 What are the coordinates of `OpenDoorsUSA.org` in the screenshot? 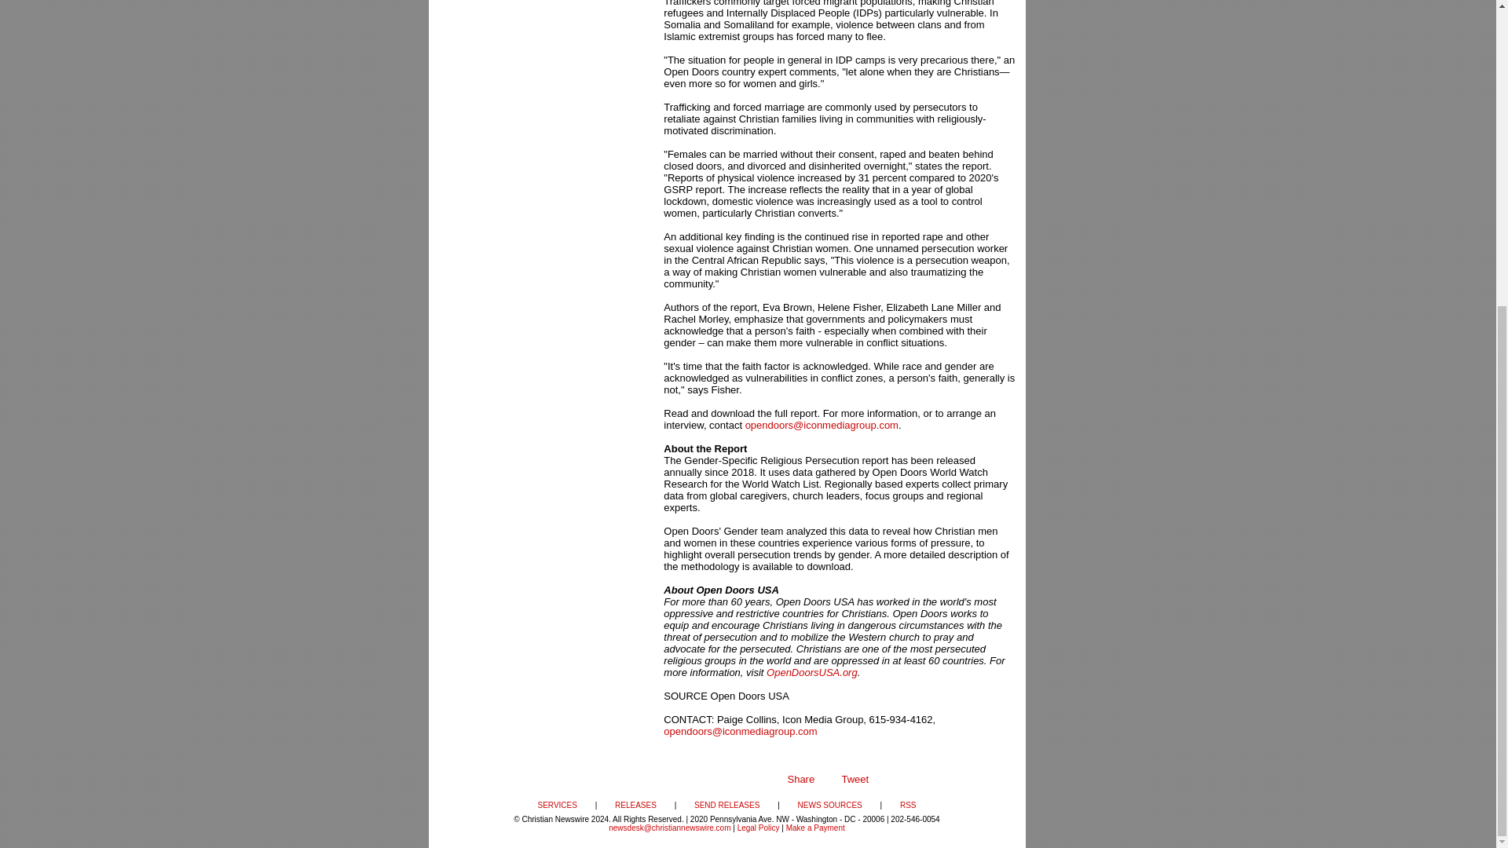 It's located at (812, 672).